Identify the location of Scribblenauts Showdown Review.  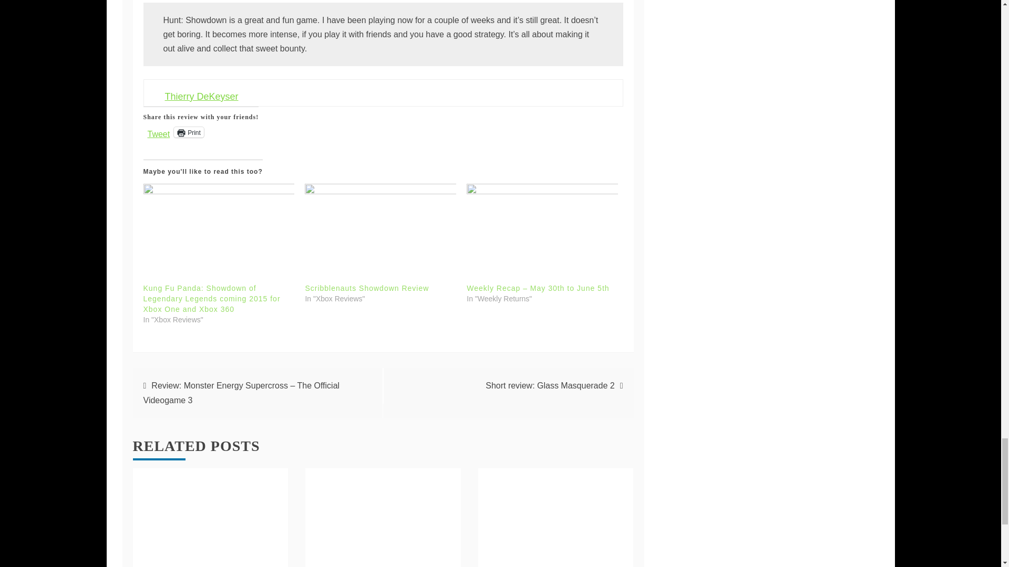
(367, 288).